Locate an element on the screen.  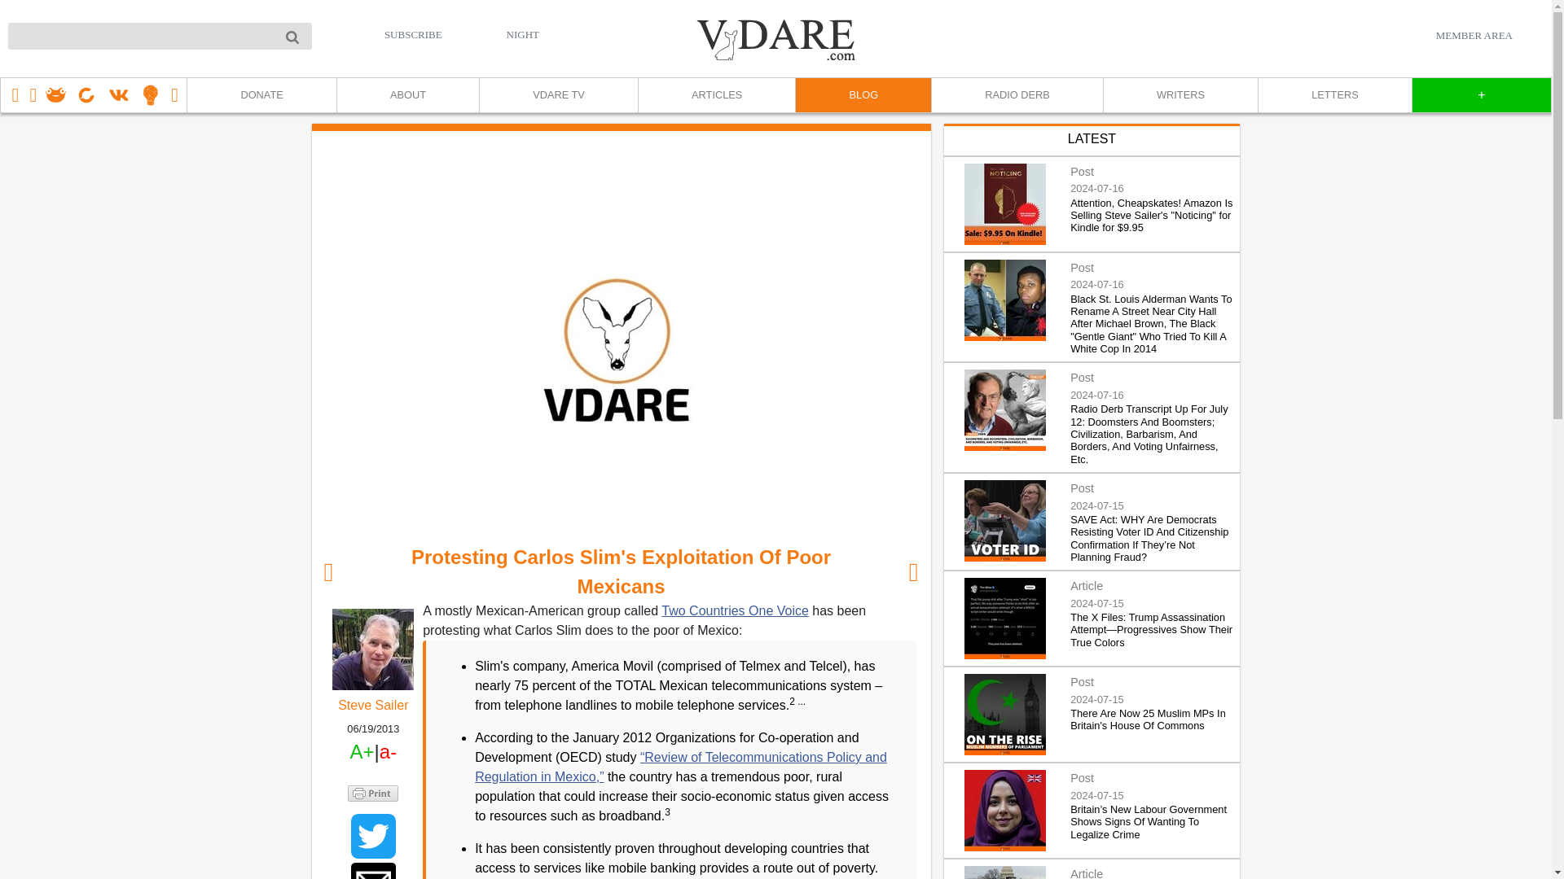
LETTERS is located at coordinates (1334, 95).